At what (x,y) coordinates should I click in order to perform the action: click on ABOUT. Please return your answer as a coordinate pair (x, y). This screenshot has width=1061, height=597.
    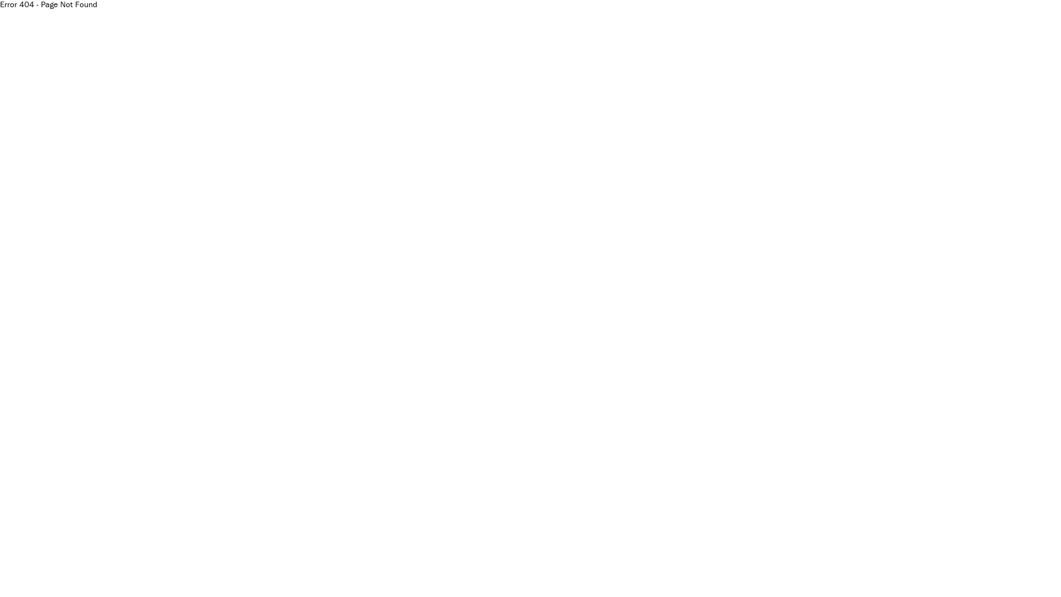
    Looking at the image, I should click on (288, 572).